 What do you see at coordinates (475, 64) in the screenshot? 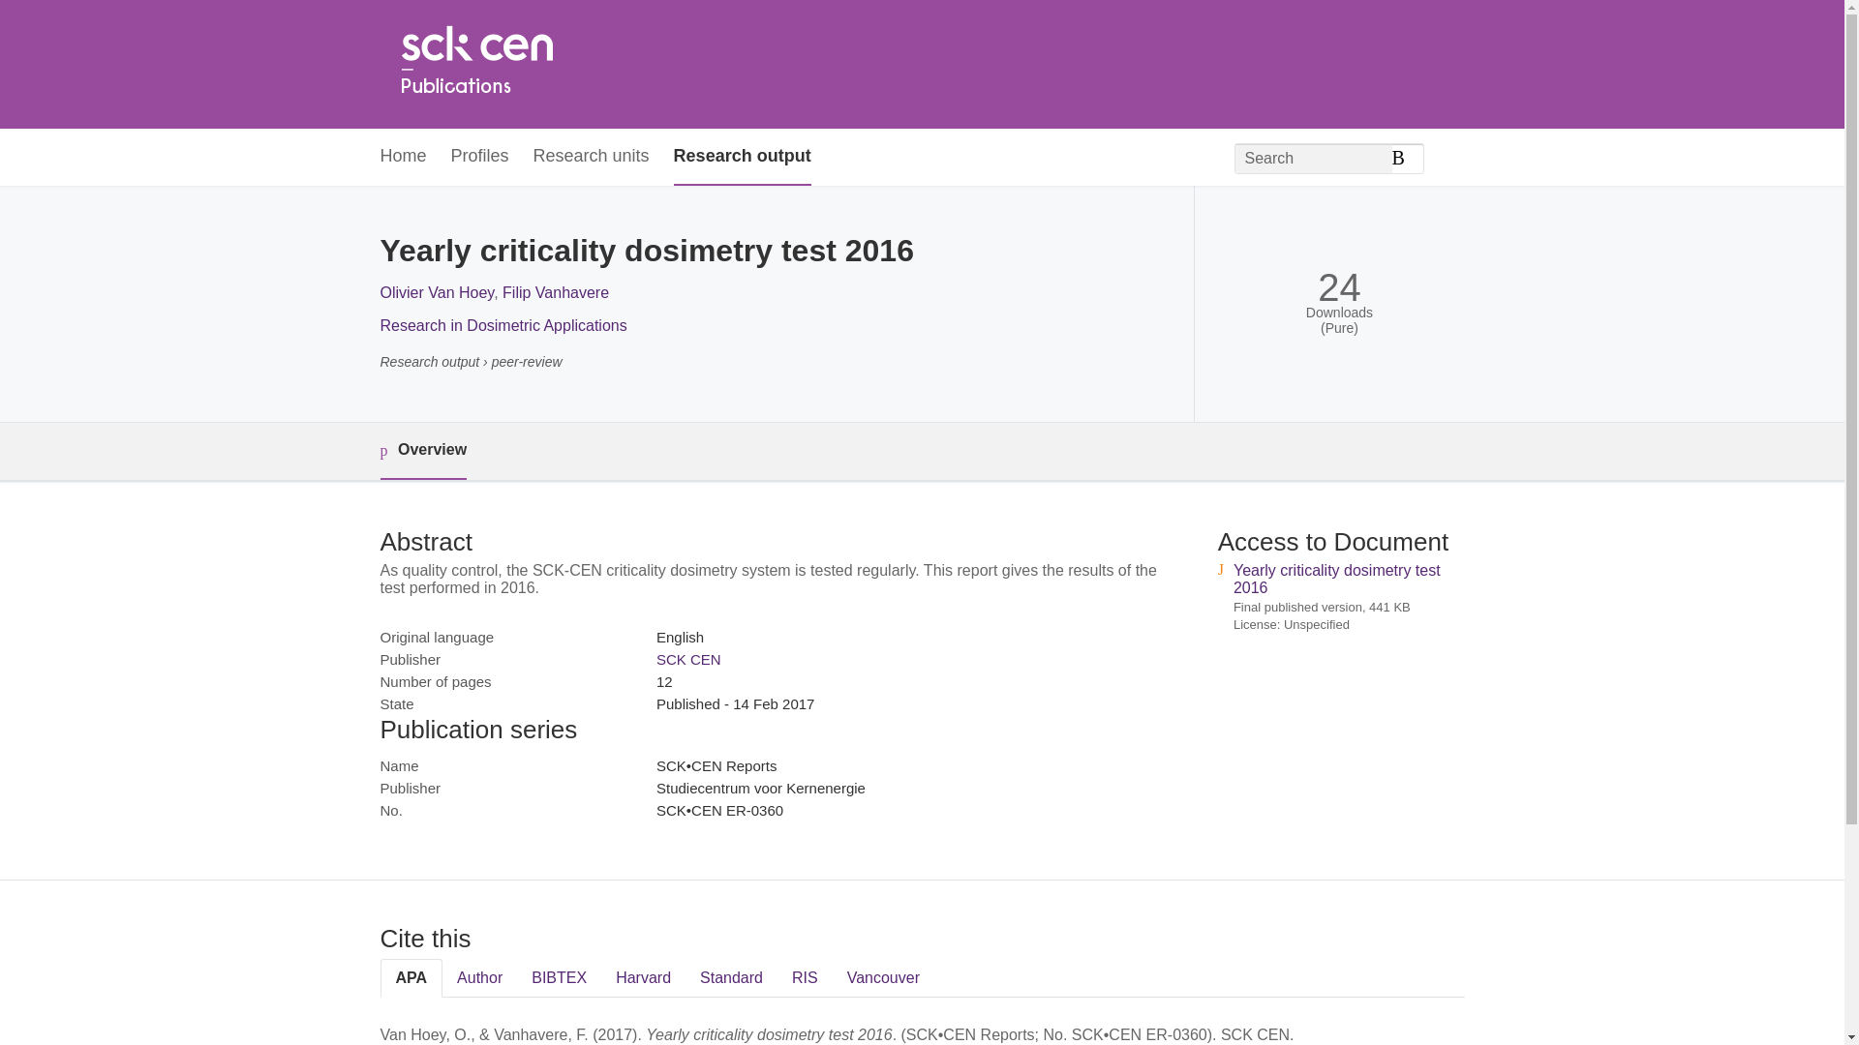
I see `Home` at bounding box center [475, 64].